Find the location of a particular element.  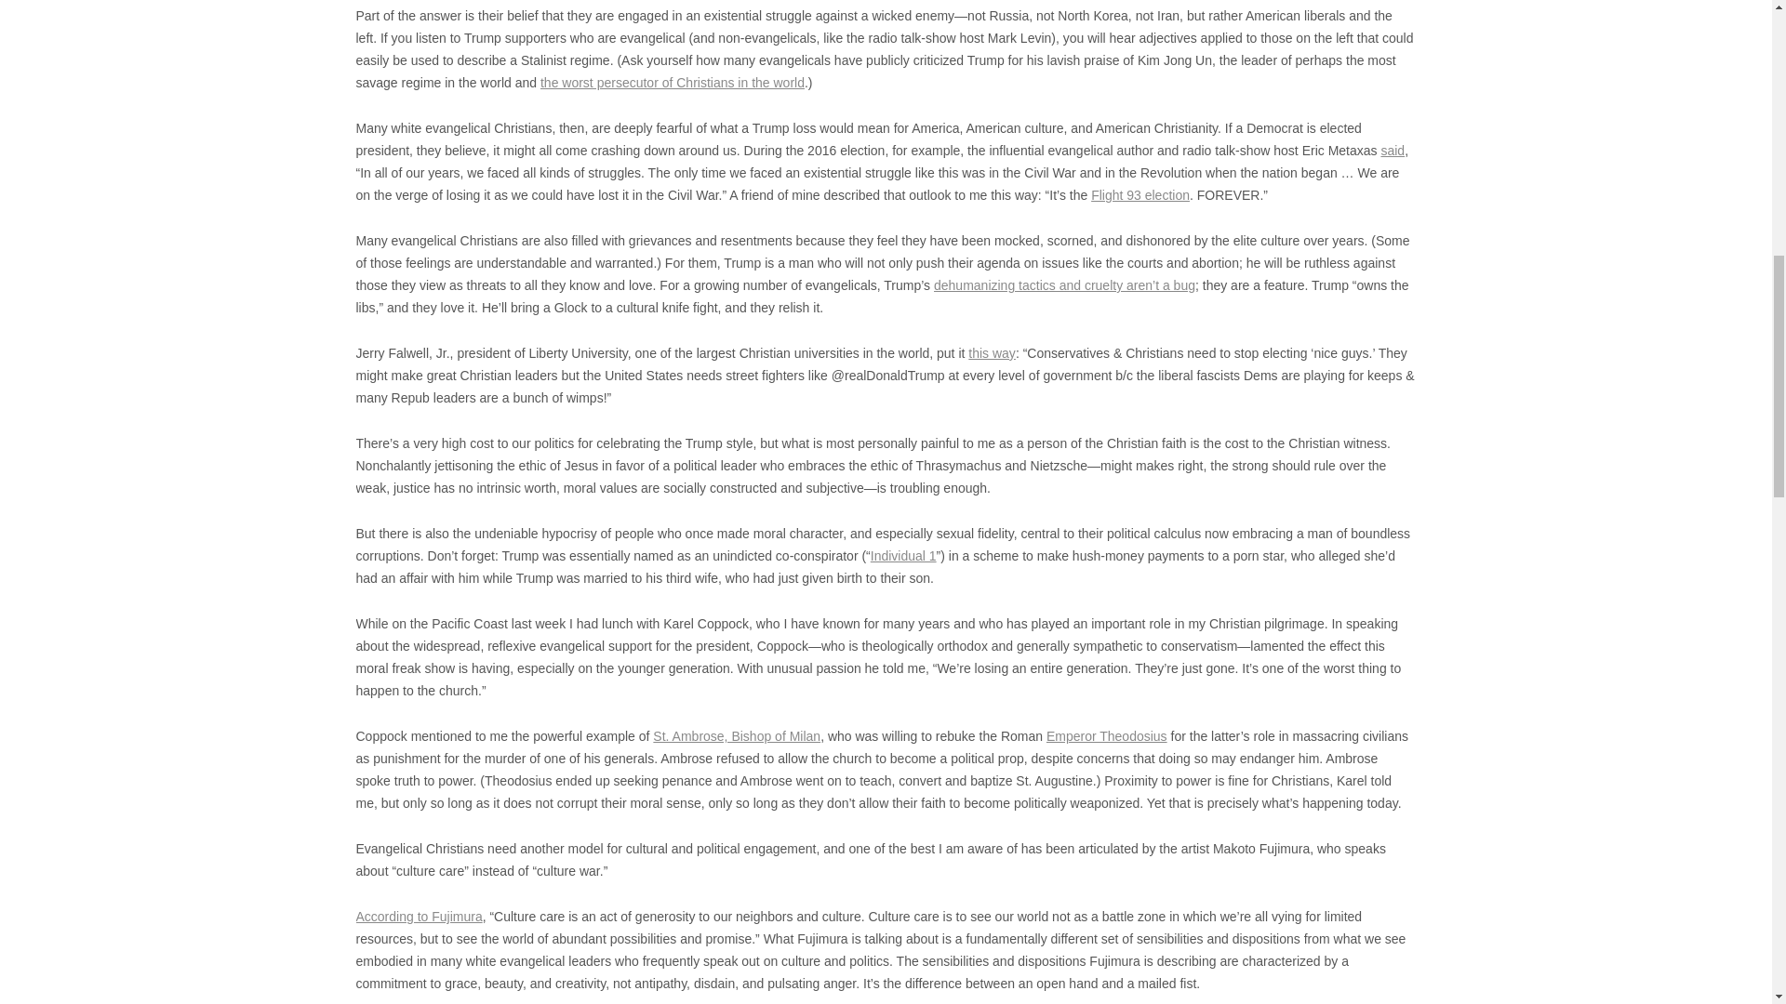

said is located at coordinates (1392, 151).